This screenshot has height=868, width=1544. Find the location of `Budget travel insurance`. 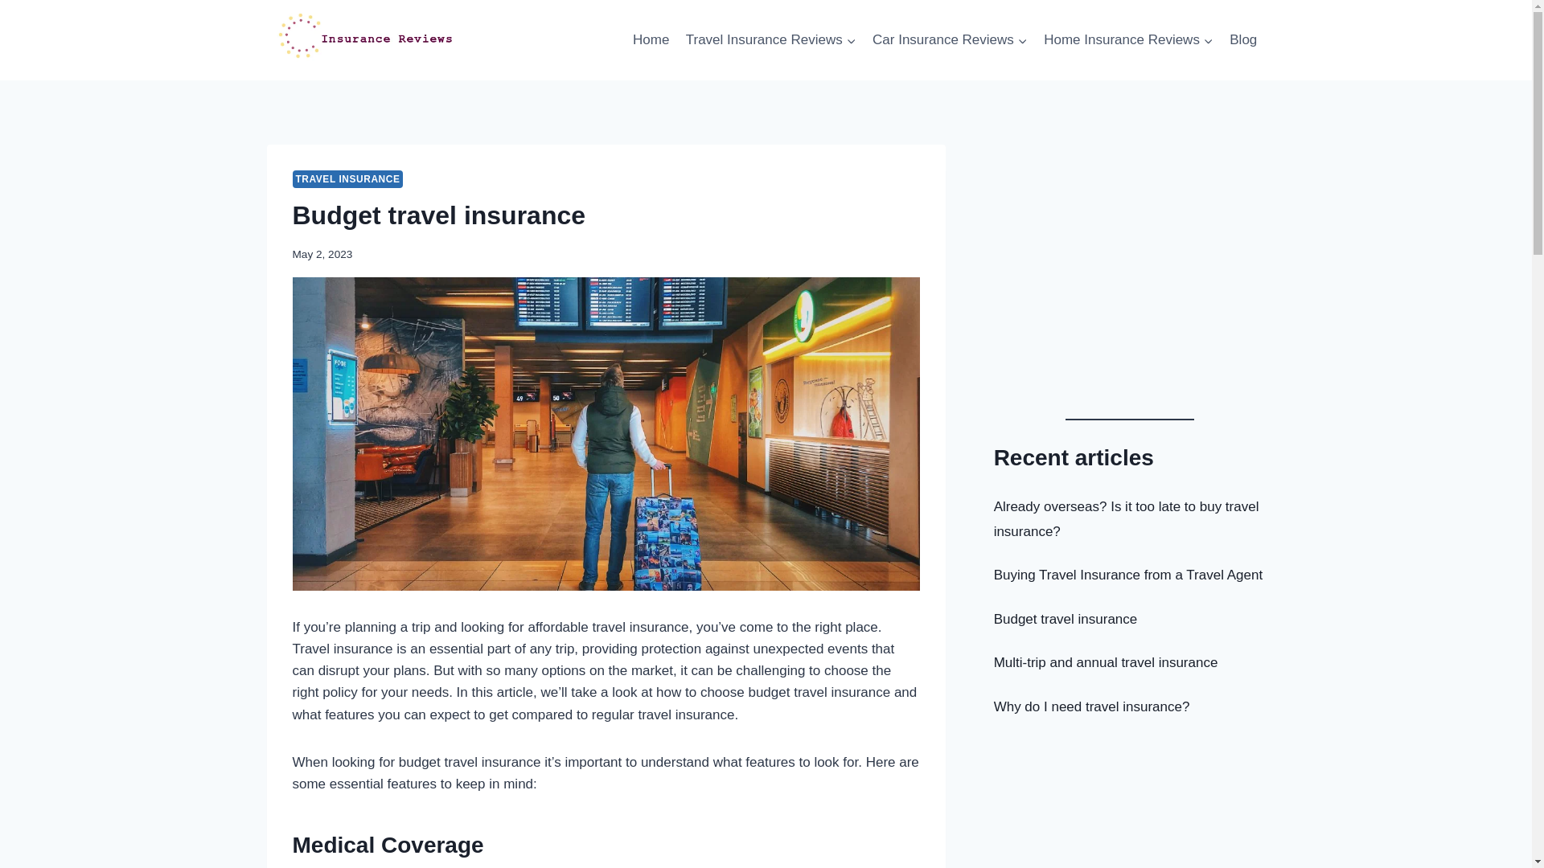

Budget travel insurance is located at coordinates (1066, 619).